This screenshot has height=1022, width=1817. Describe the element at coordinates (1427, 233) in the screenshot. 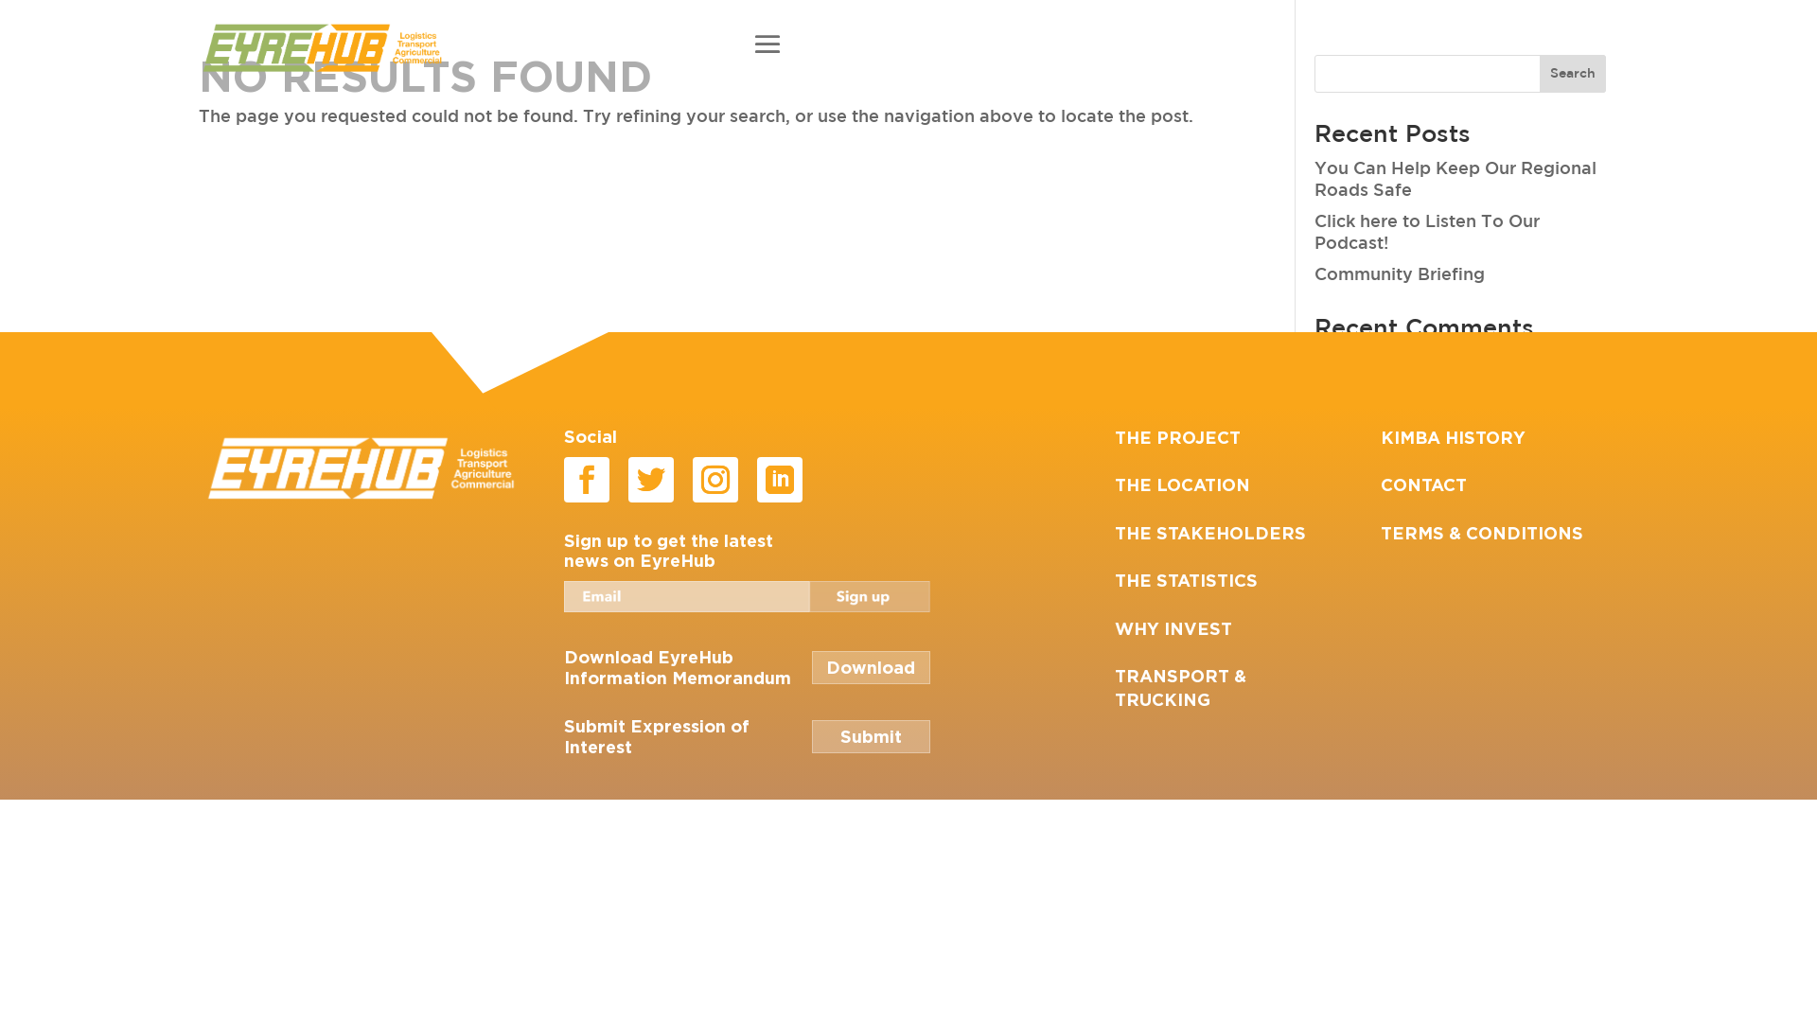

I see `Click here to Listen To Our Podcast!` at that location.